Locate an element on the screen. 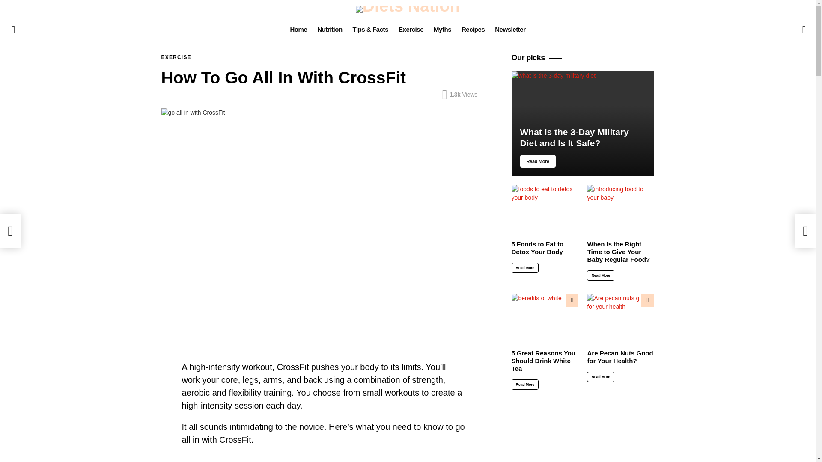 The width and height of the screenshot is (822, 462). Newsletter is located at coordinates (510, 30).